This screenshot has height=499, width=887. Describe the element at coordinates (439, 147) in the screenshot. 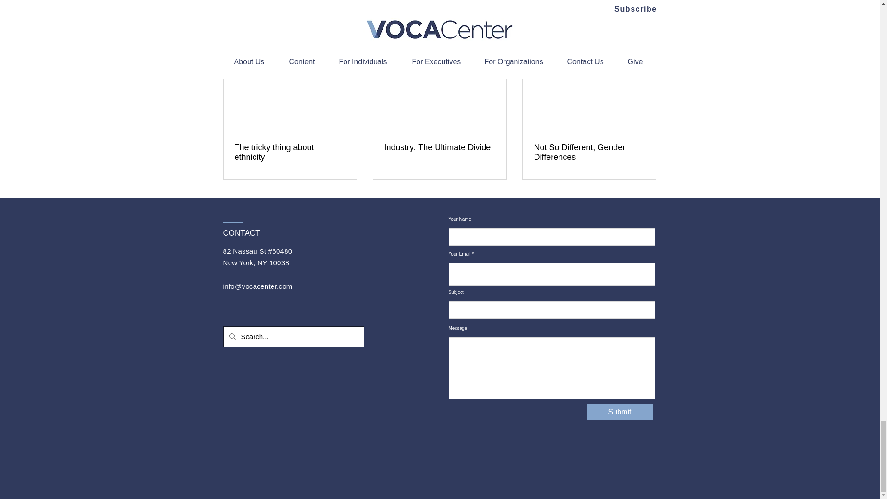

I see `Industry: The Ultimate Divide` at that location.